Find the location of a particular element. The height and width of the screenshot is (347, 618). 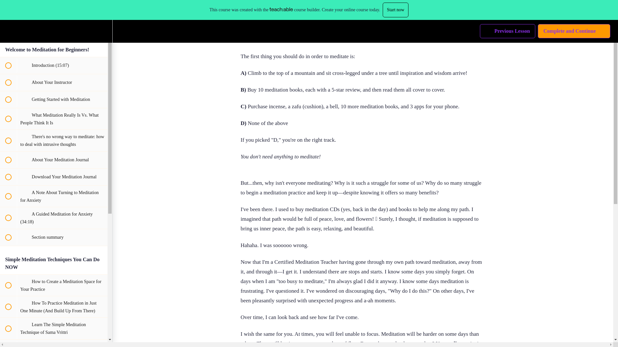

  Section summary is located at coordinates (54, 237).